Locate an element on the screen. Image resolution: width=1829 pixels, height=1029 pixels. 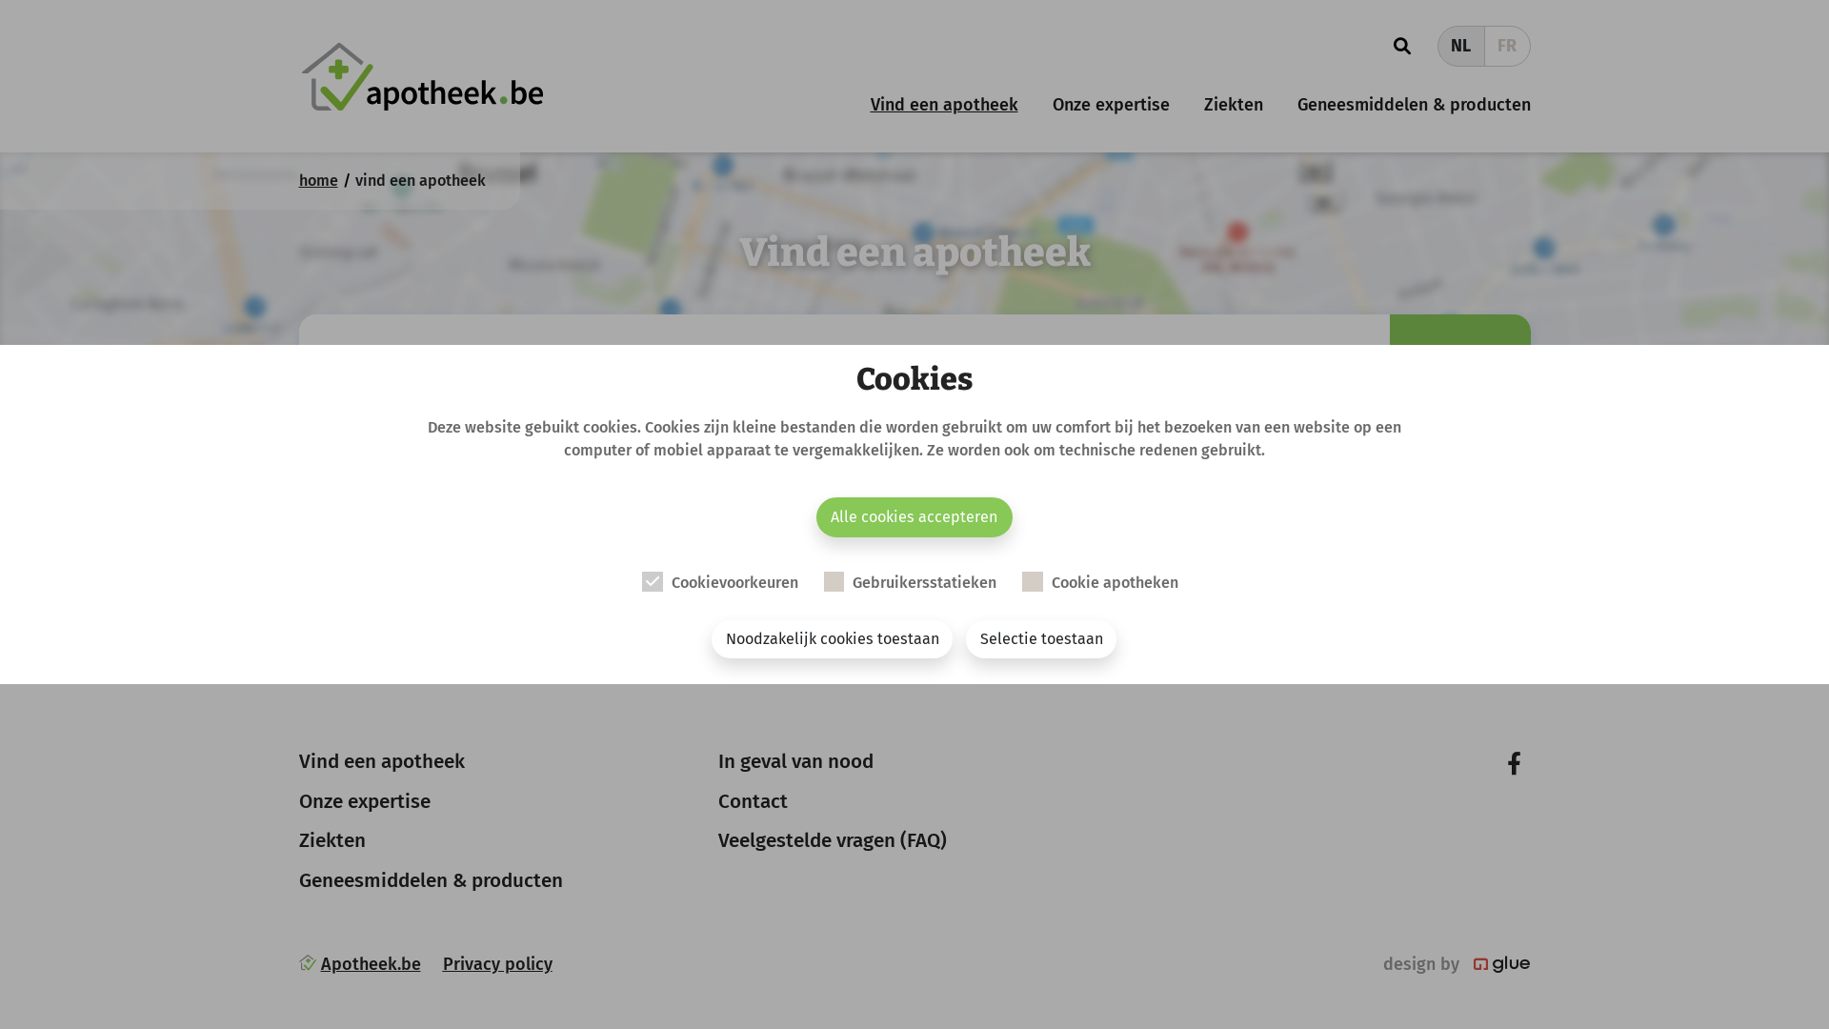
Geneesmiddelen & producten is located at coordinates (1414, 105).